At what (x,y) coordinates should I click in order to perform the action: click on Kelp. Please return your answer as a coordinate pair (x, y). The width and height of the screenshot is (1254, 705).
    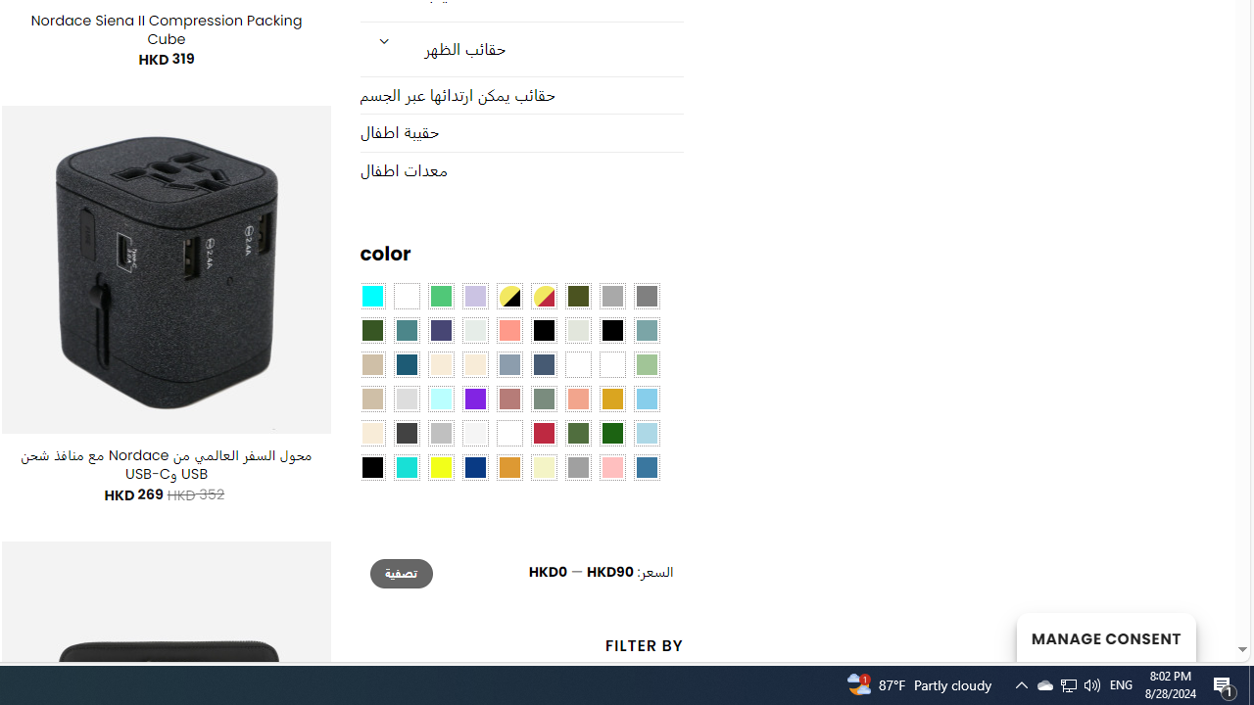
    Looking at the image, I should click on (578, 364).